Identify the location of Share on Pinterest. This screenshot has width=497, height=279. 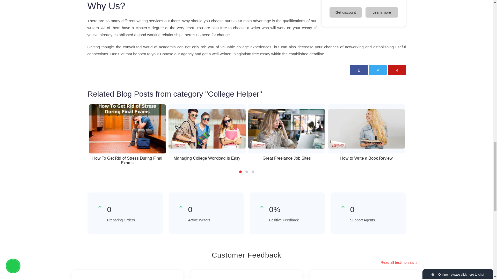
(397, 70).